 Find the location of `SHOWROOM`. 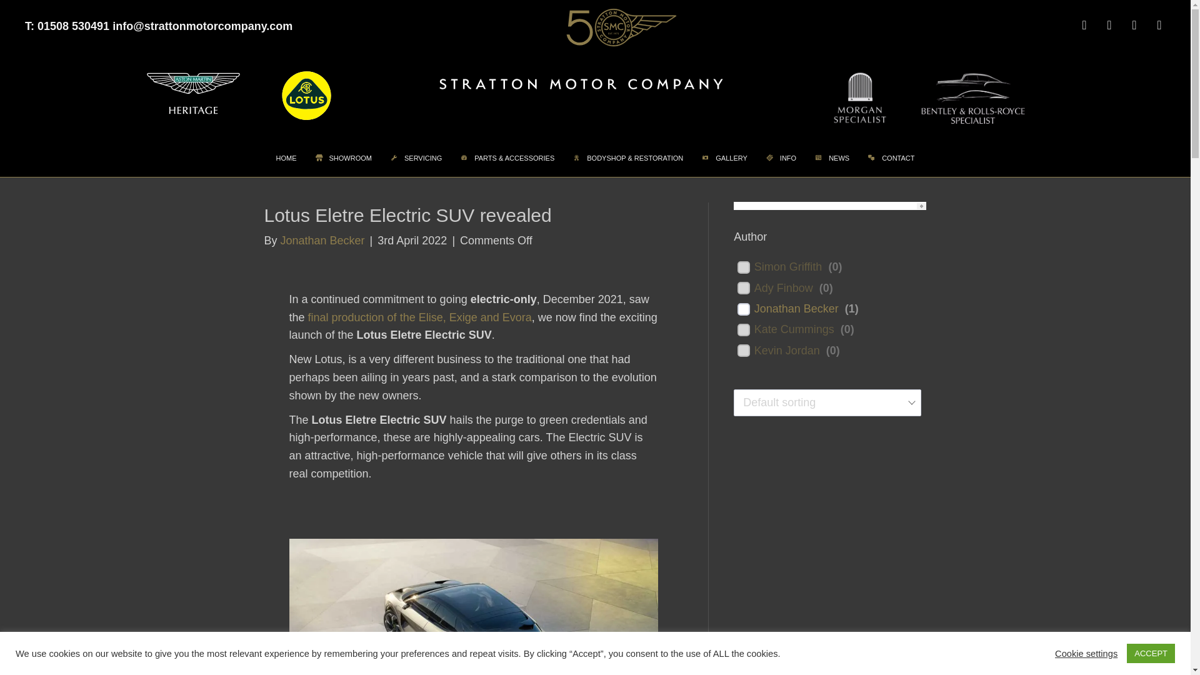

SHOWROOM is located at coordinates (344, 157).